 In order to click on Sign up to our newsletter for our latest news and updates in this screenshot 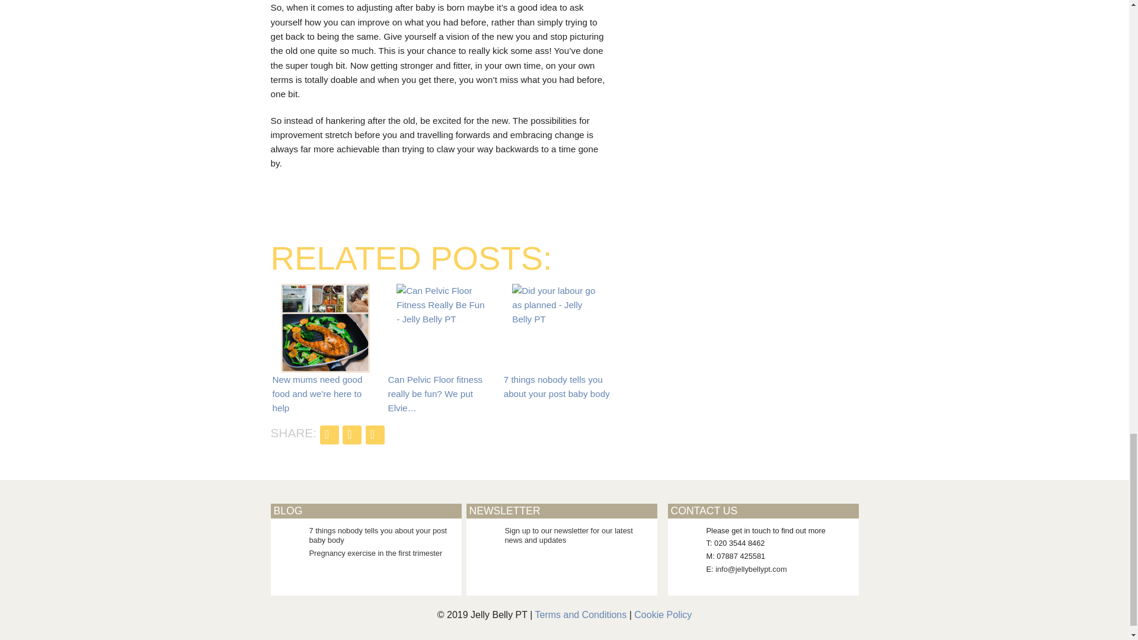, I will do `click(569, 536)`.